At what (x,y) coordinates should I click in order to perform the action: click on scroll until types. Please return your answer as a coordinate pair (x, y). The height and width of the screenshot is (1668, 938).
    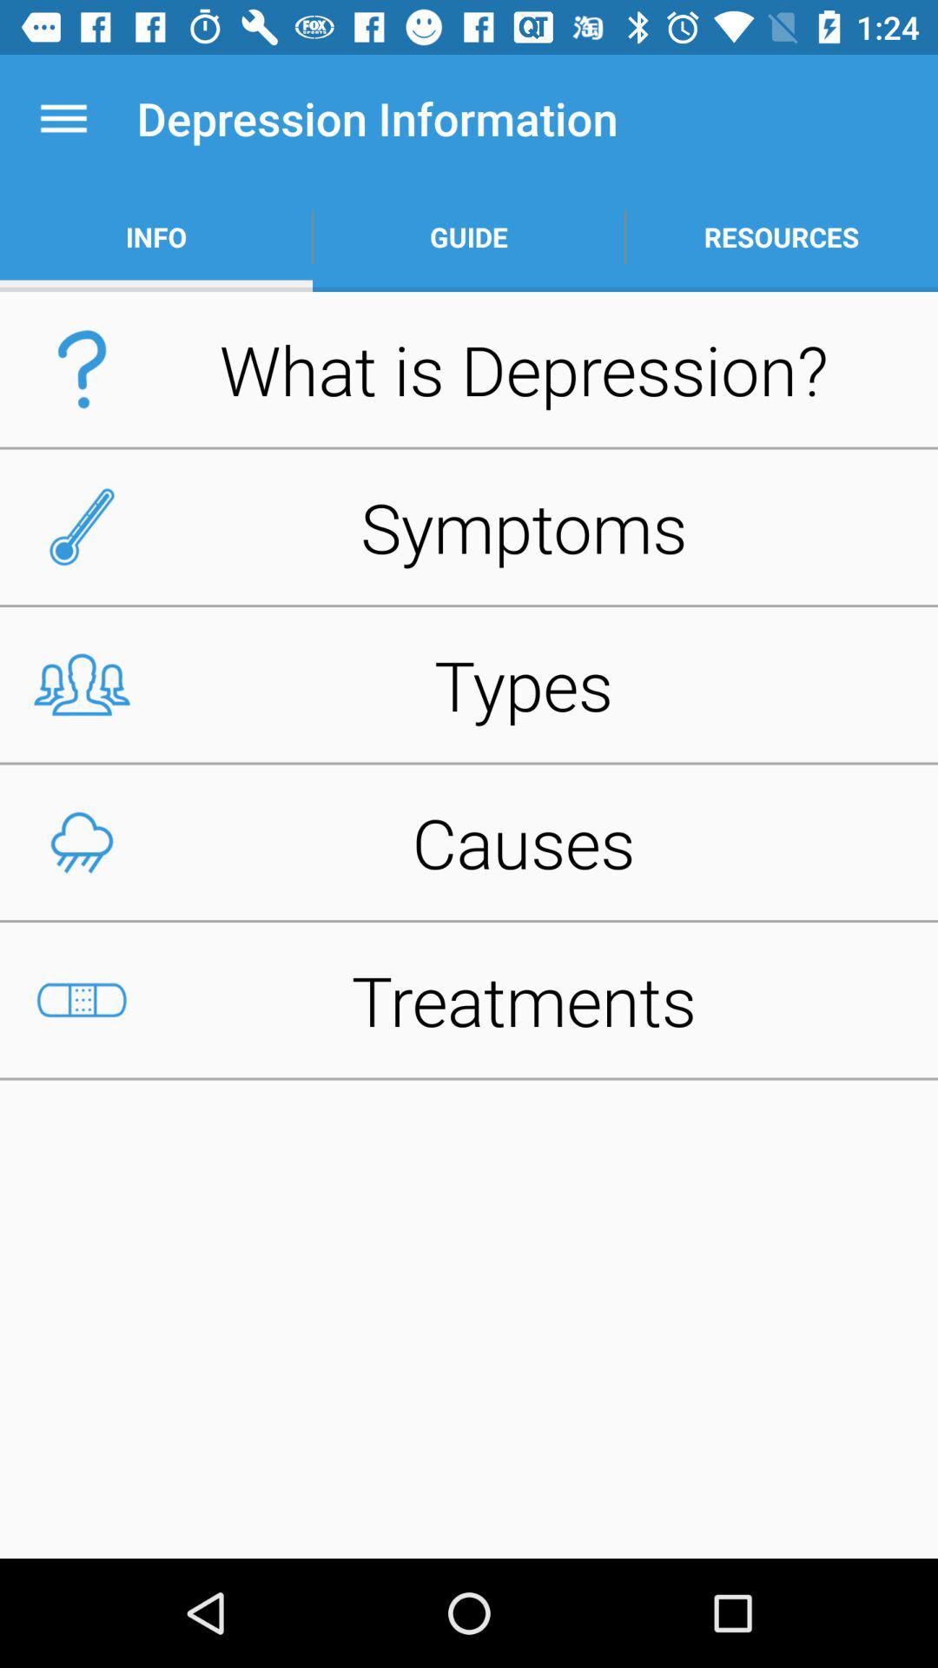
    Looking at the image, I should click on (469, 685).